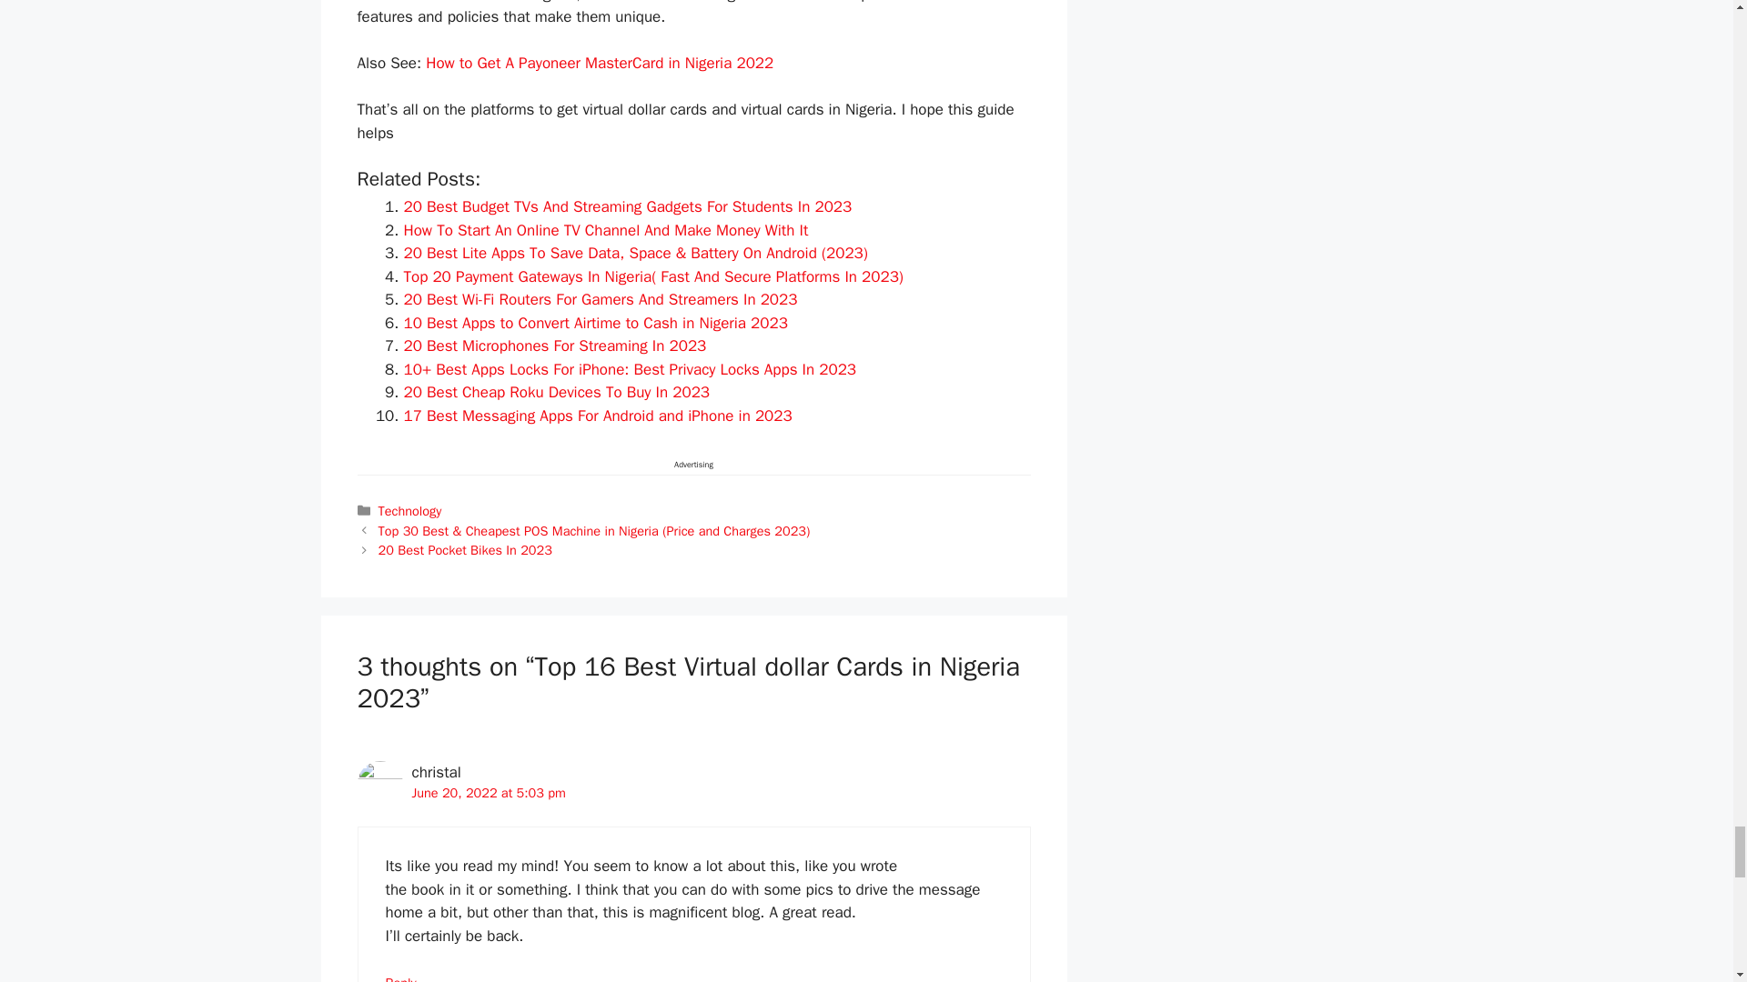 Image resolution: width=1747 pixels, height=982 pixels. Describe the element at coordinates (606, 230) in the screenshot. I see `How To Start An Online TV Channel And Make Money With It` at that location.